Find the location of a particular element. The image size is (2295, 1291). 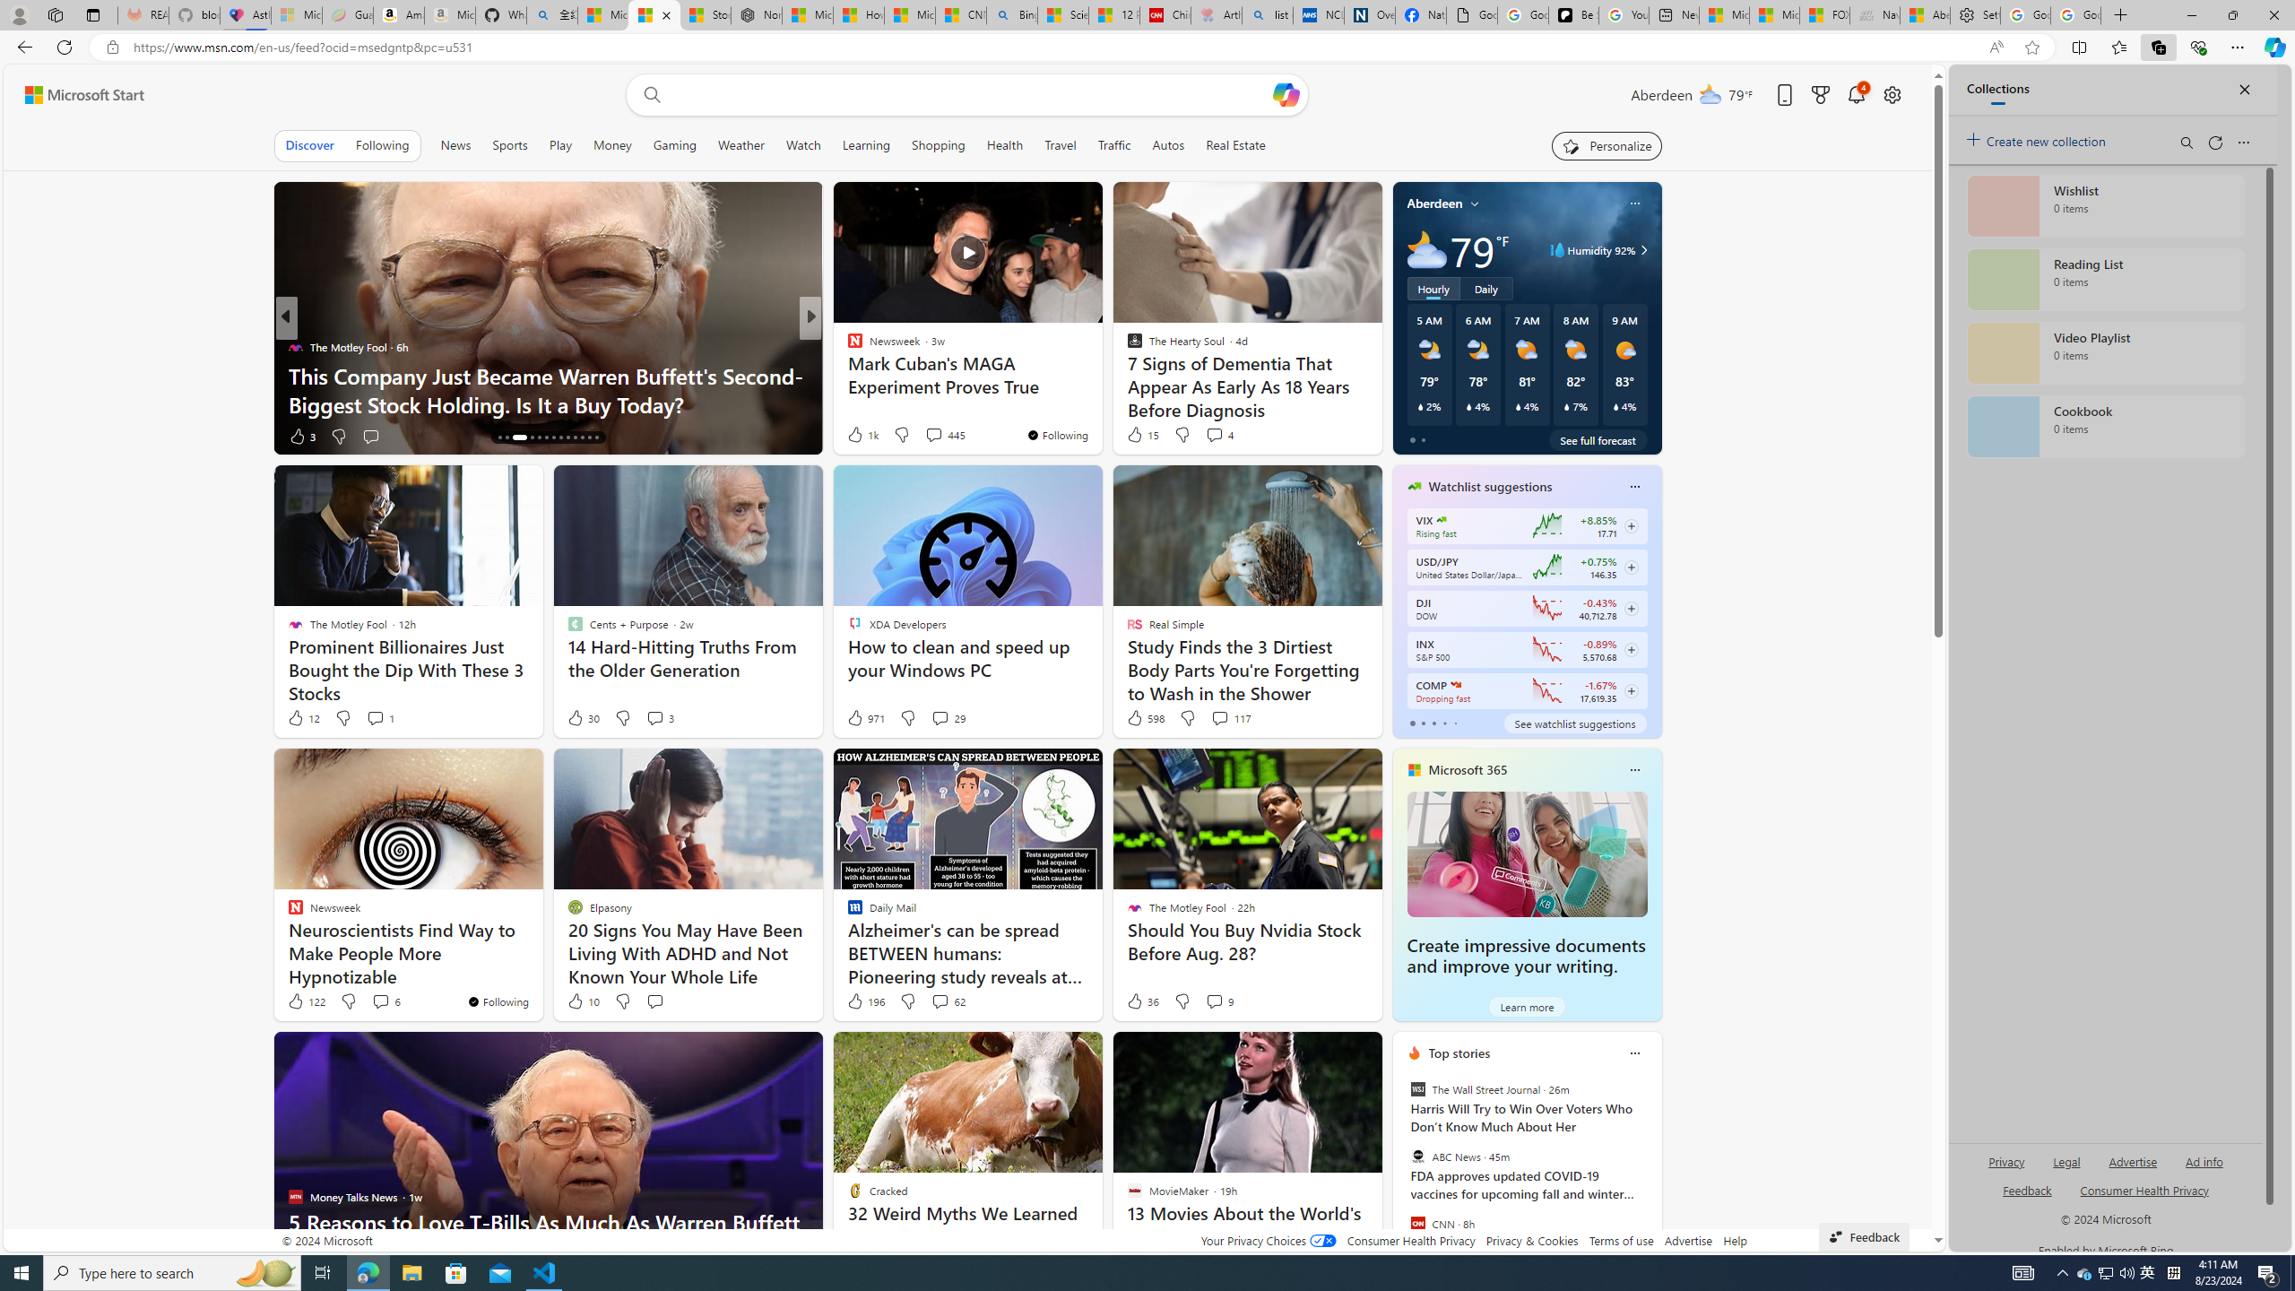

See full forecast is located at coordinates (1598, 439).